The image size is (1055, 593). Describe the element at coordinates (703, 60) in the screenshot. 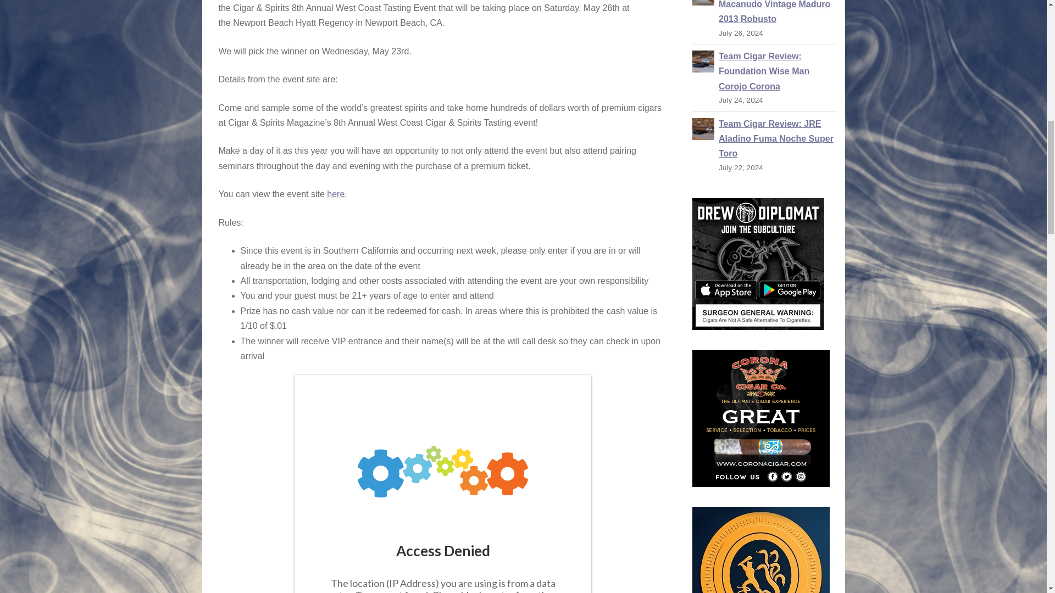

I see `Team Cigar Review: Foundation Wise Man Corojo Corona` at that location.